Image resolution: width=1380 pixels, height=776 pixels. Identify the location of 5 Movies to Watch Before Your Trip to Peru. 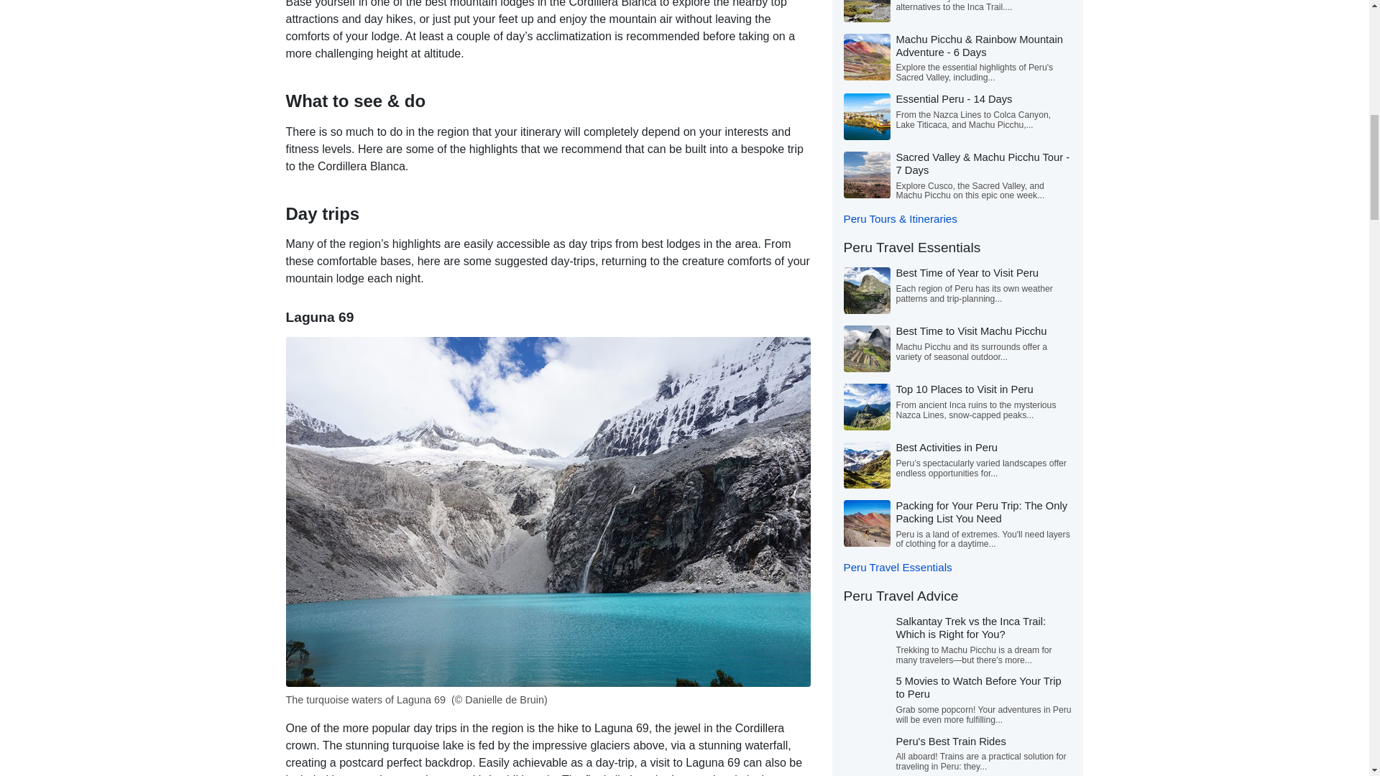
(978, 687).